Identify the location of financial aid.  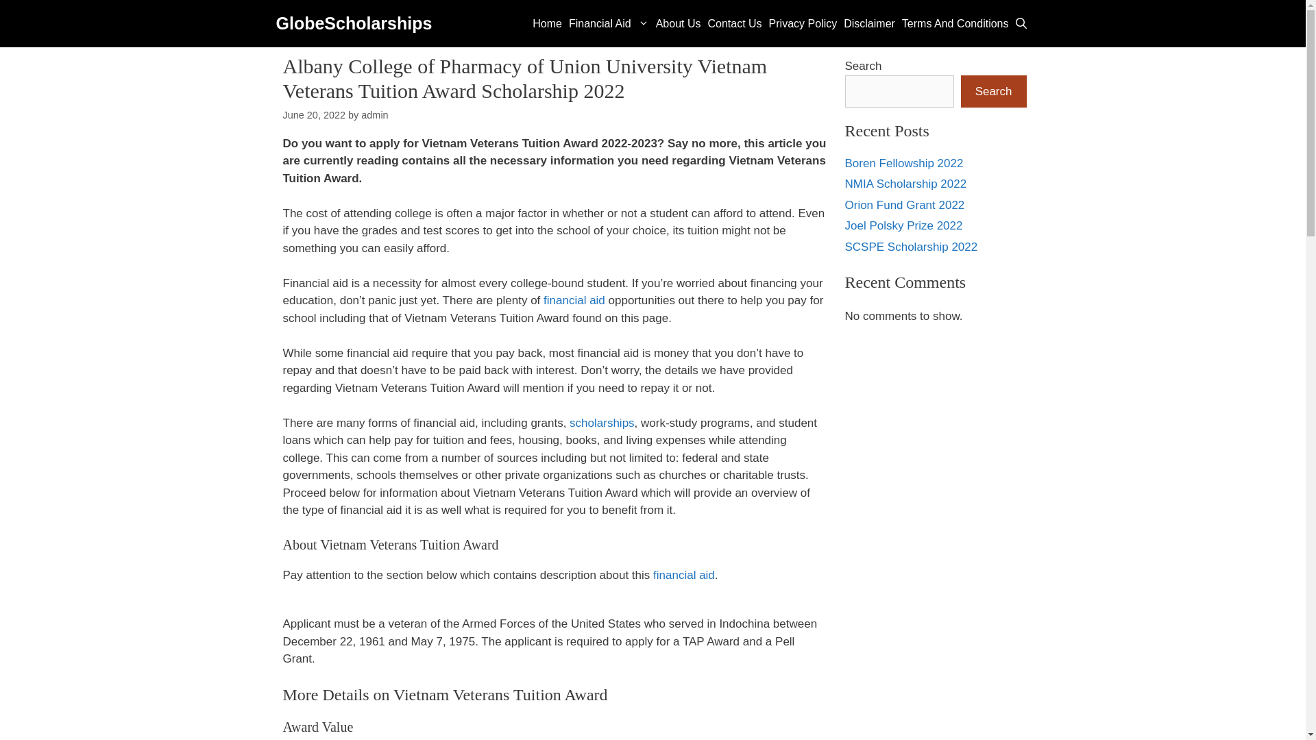
(683, 575).